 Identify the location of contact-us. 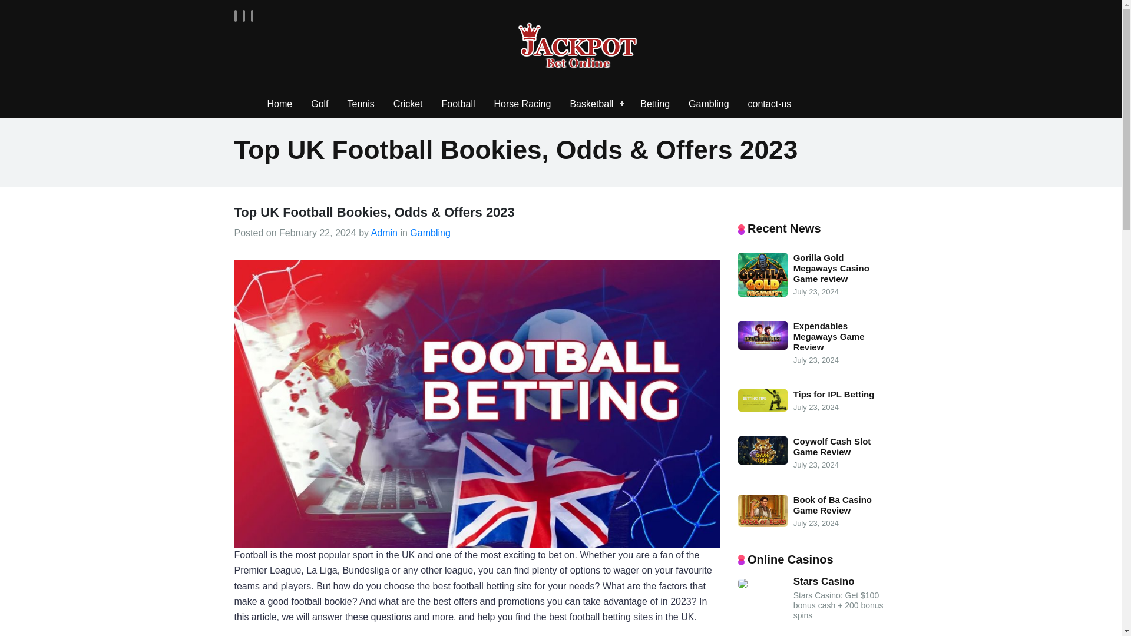
(769, 104).